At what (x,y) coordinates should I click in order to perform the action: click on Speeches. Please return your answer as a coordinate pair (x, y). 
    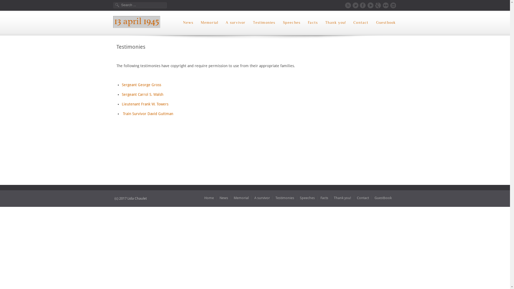
    Looking at the image, I should click on (307, 198).